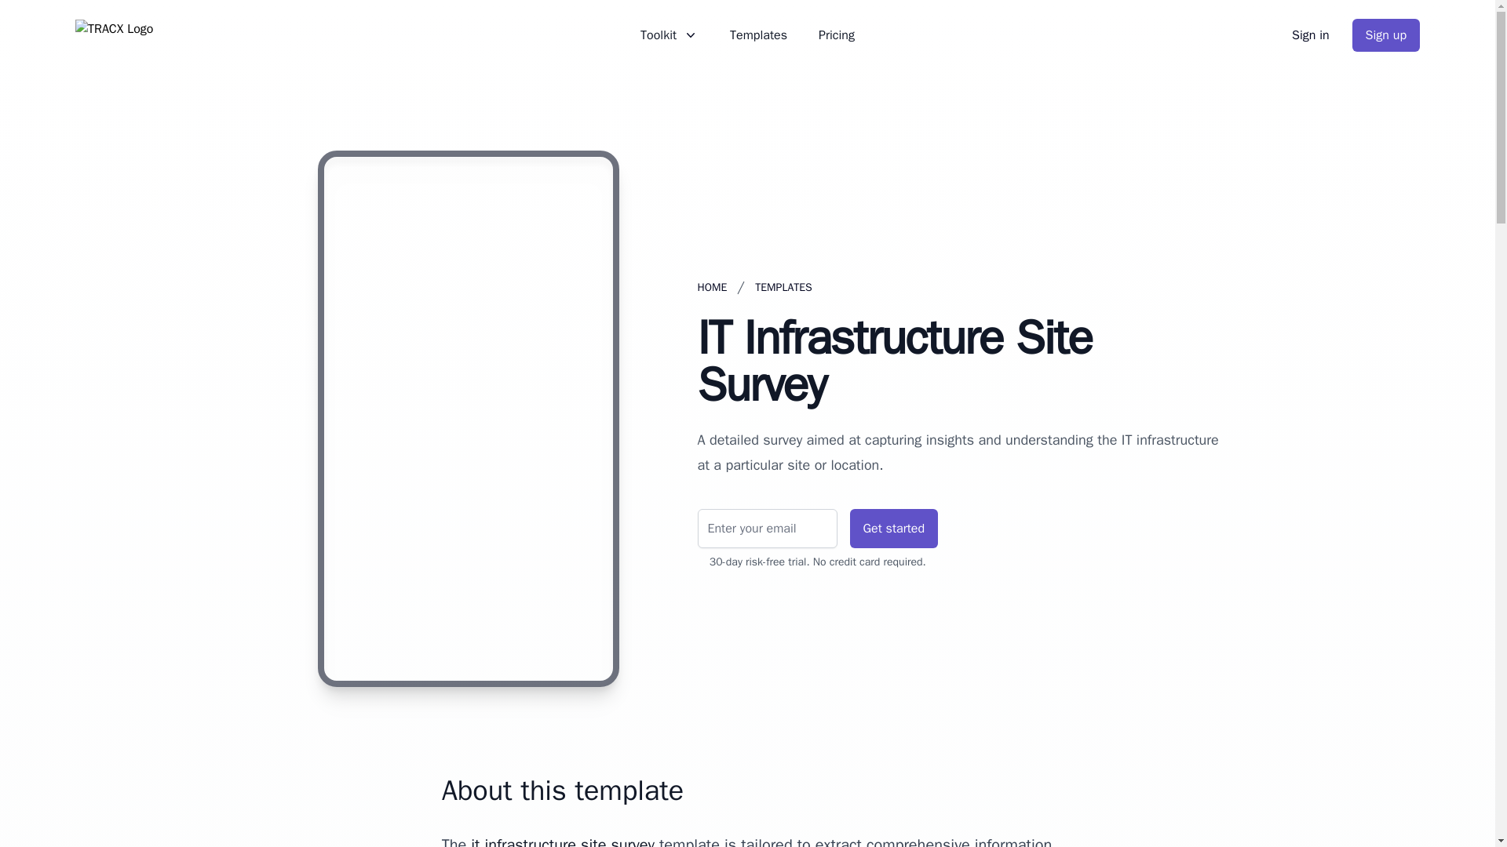  Describe the element at coordinates (1310, 35) in the screenshot. I see `Sign in` at that location.